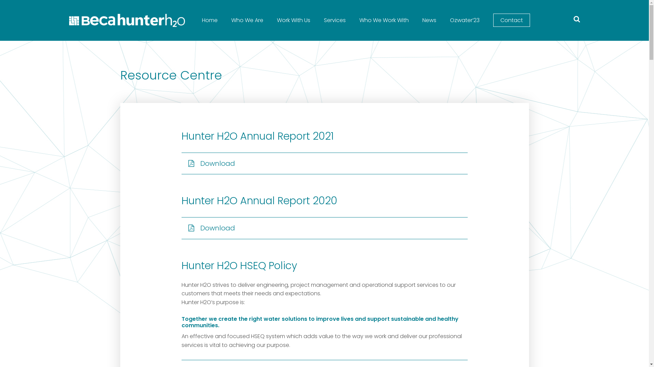 This screenshot has height=367, width=654. Describe the element at coordinates (334, 20) in the screenshot. I see `Services` at that location.